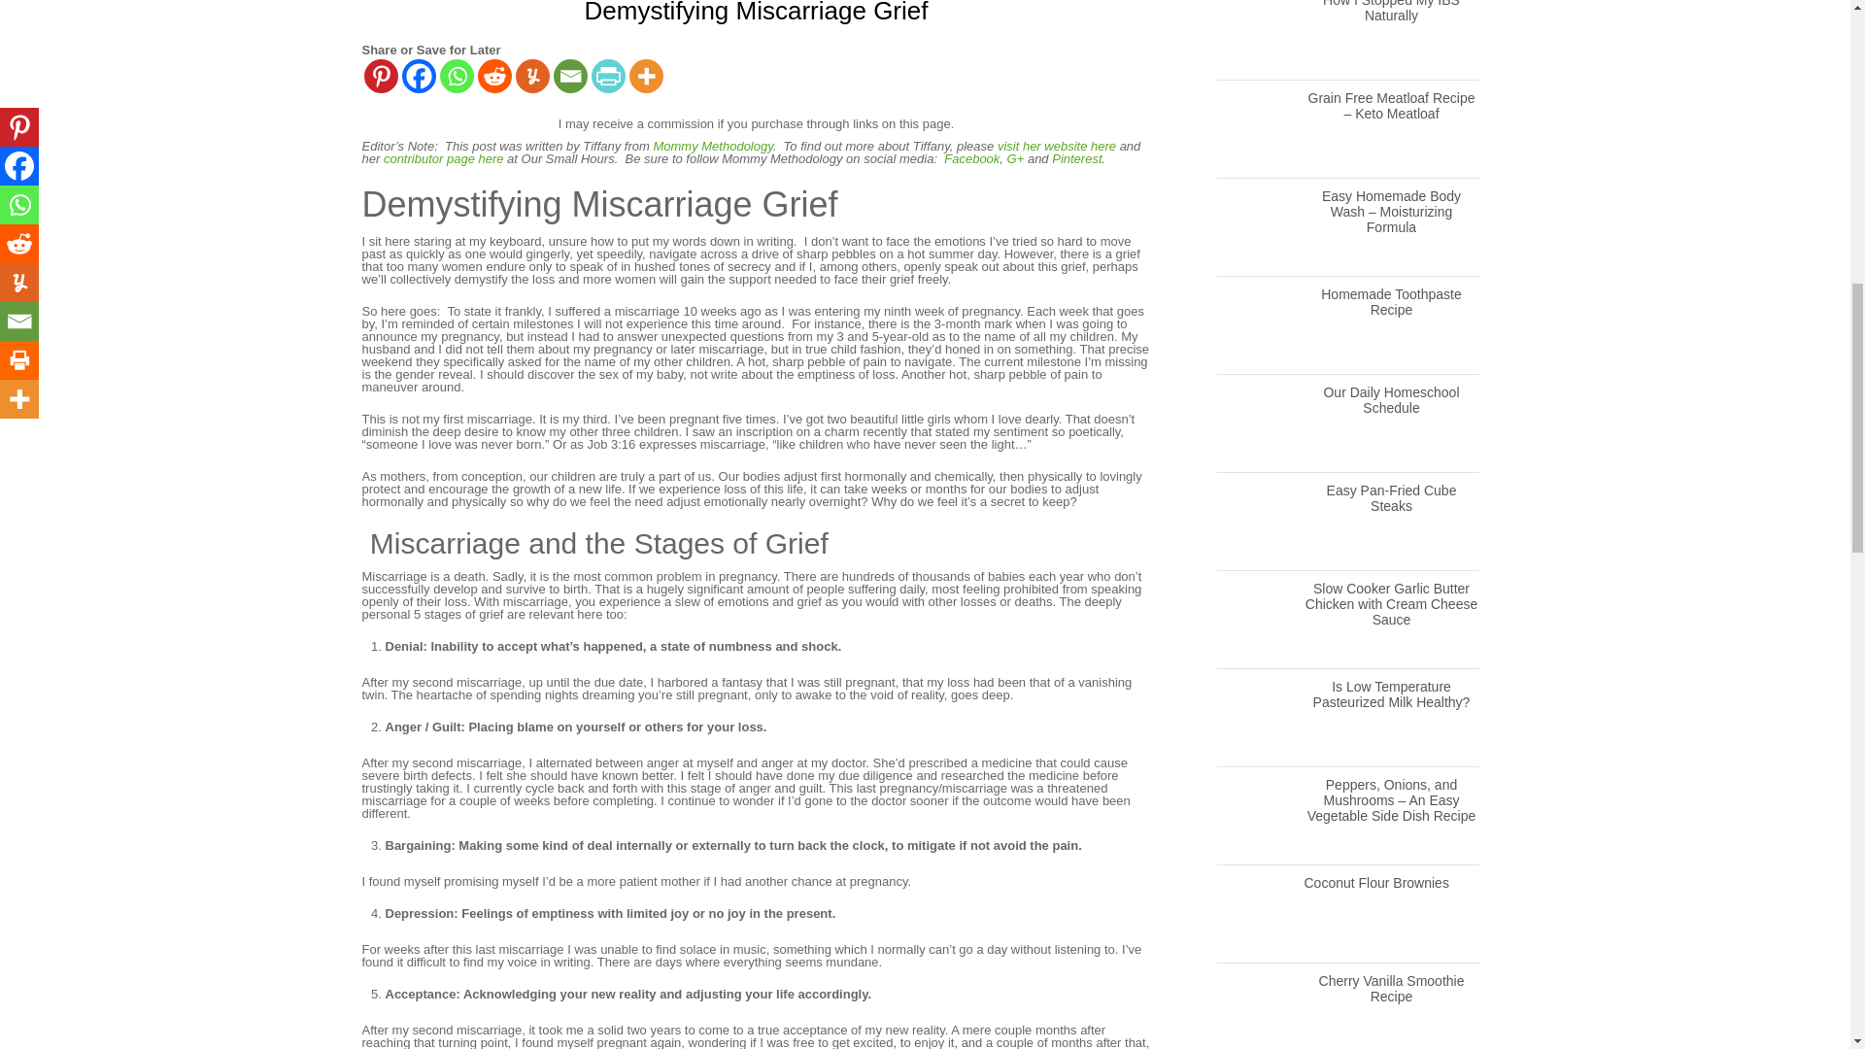 The height and width of the screenshot is (1049, 1865). Describe the element at coordinates (493, 76) in the screenshot. I see `Reddit` at that location.